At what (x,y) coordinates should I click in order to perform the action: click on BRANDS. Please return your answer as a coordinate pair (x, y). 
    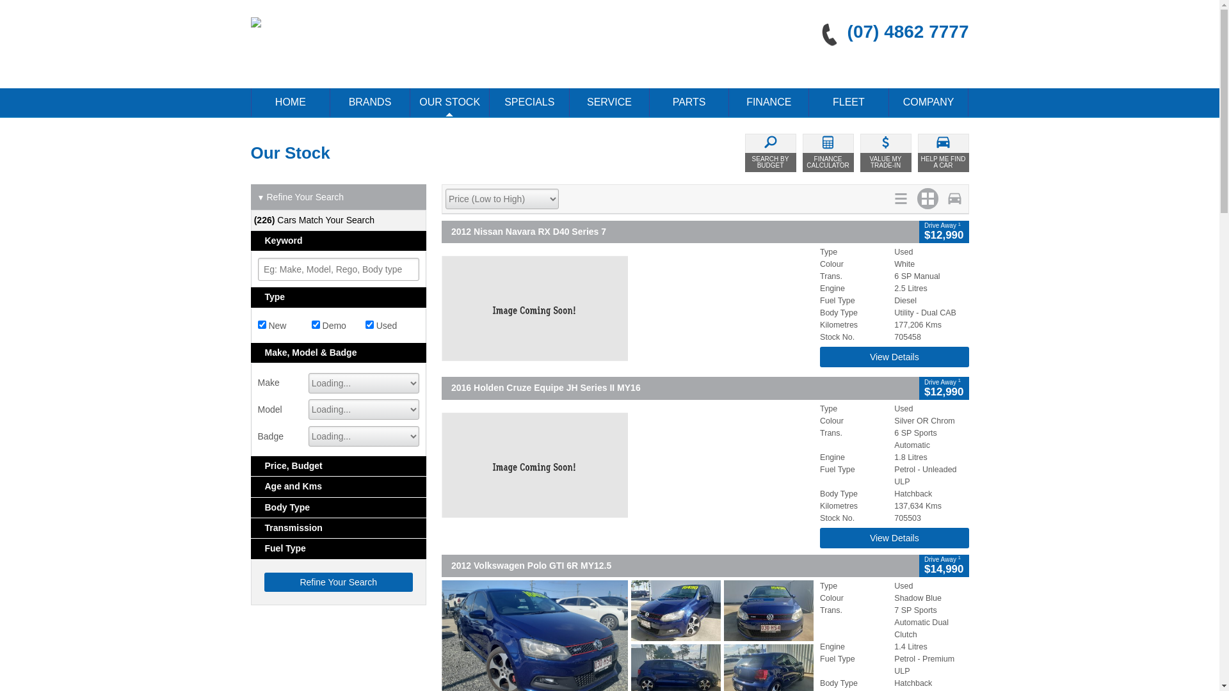
    Looking at the image, I should click on (370, 102).